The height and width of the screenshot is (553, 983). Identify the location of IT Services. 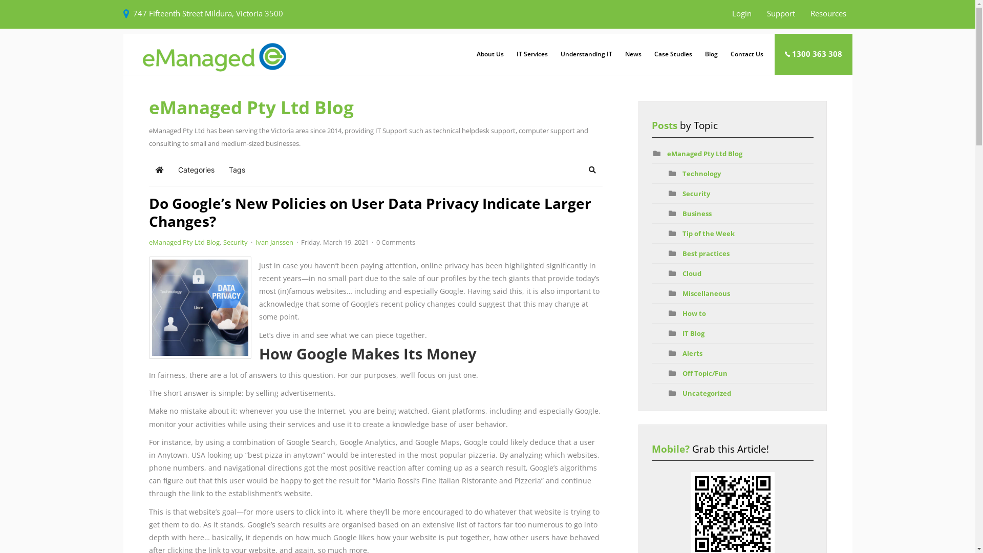
(532, 54).